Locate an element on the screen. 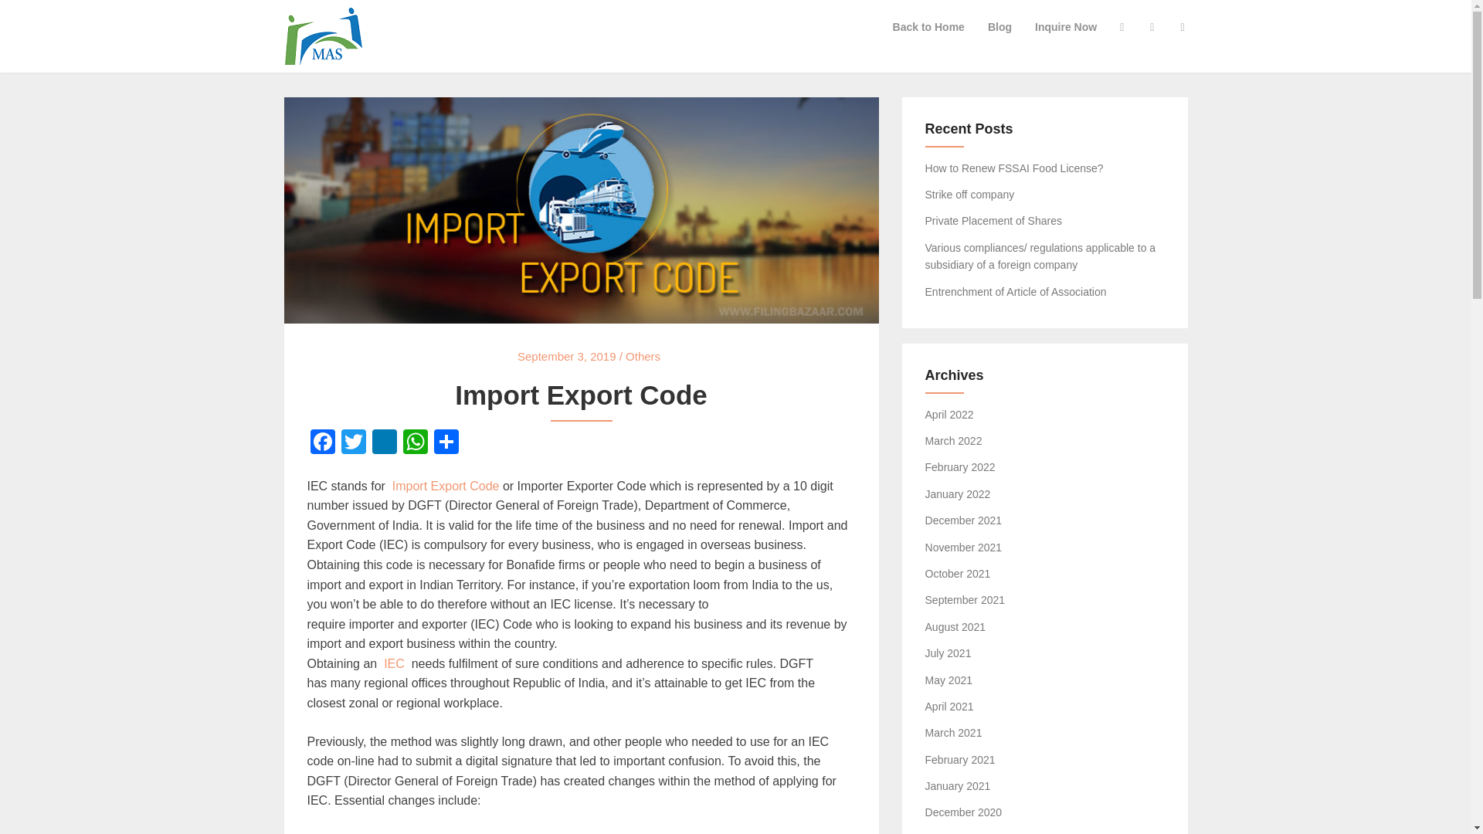 The image size is (1483, 834). April 2022 is located at coordinates (950, 415).